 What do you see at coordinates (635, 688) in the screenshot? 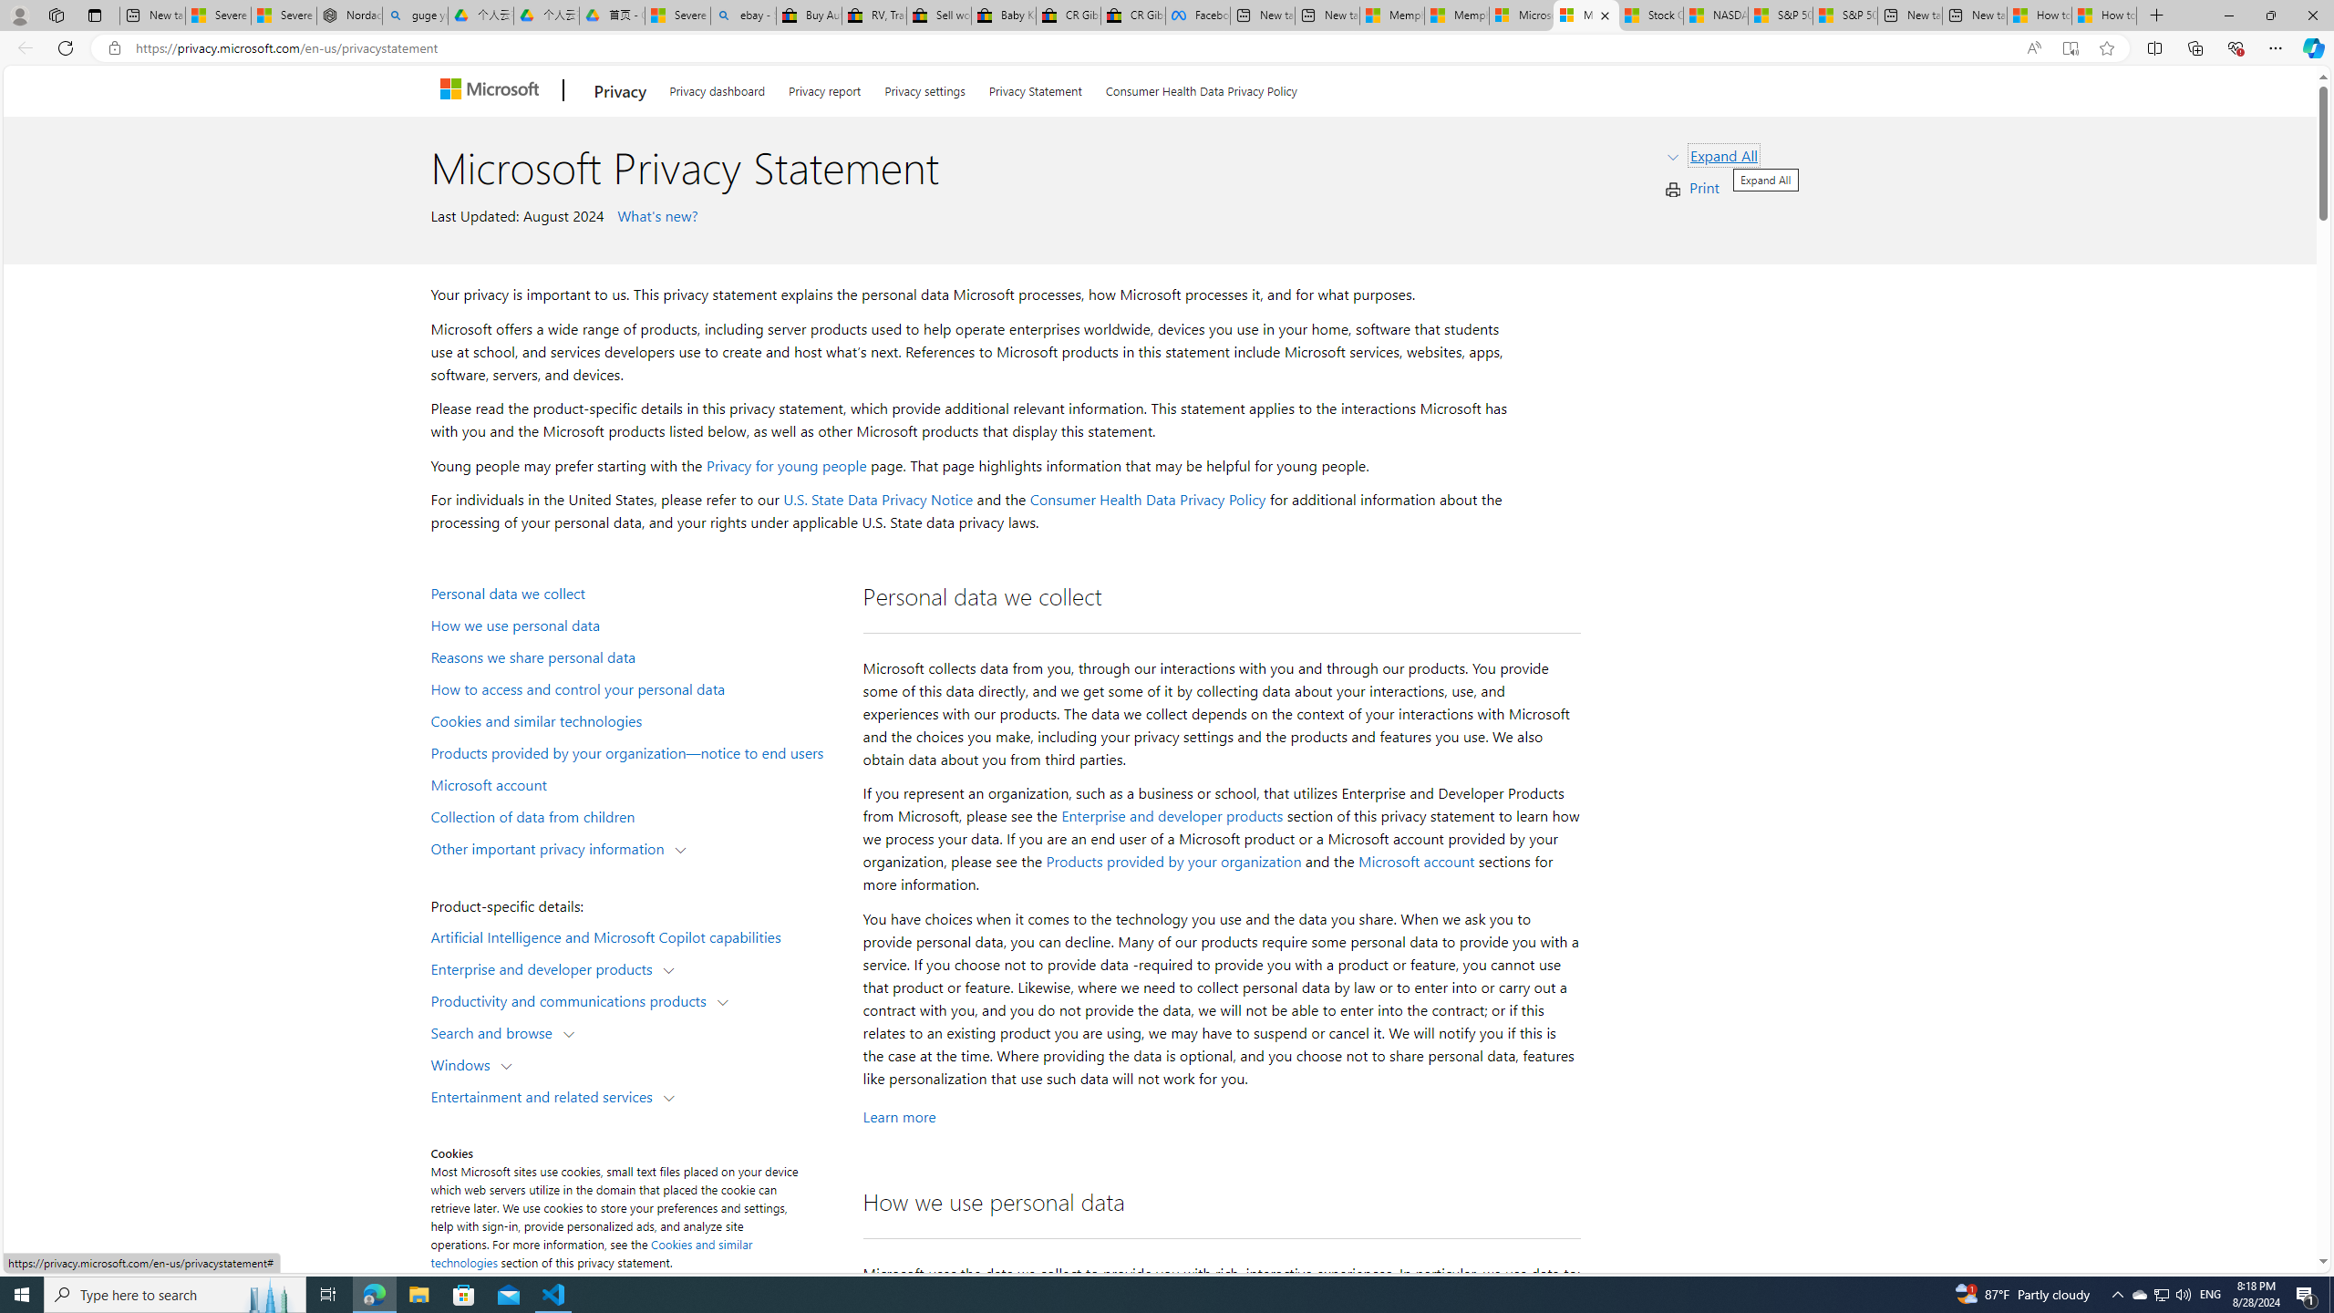
I see `How to access and control your personal data` at bounding box center [635, 688].